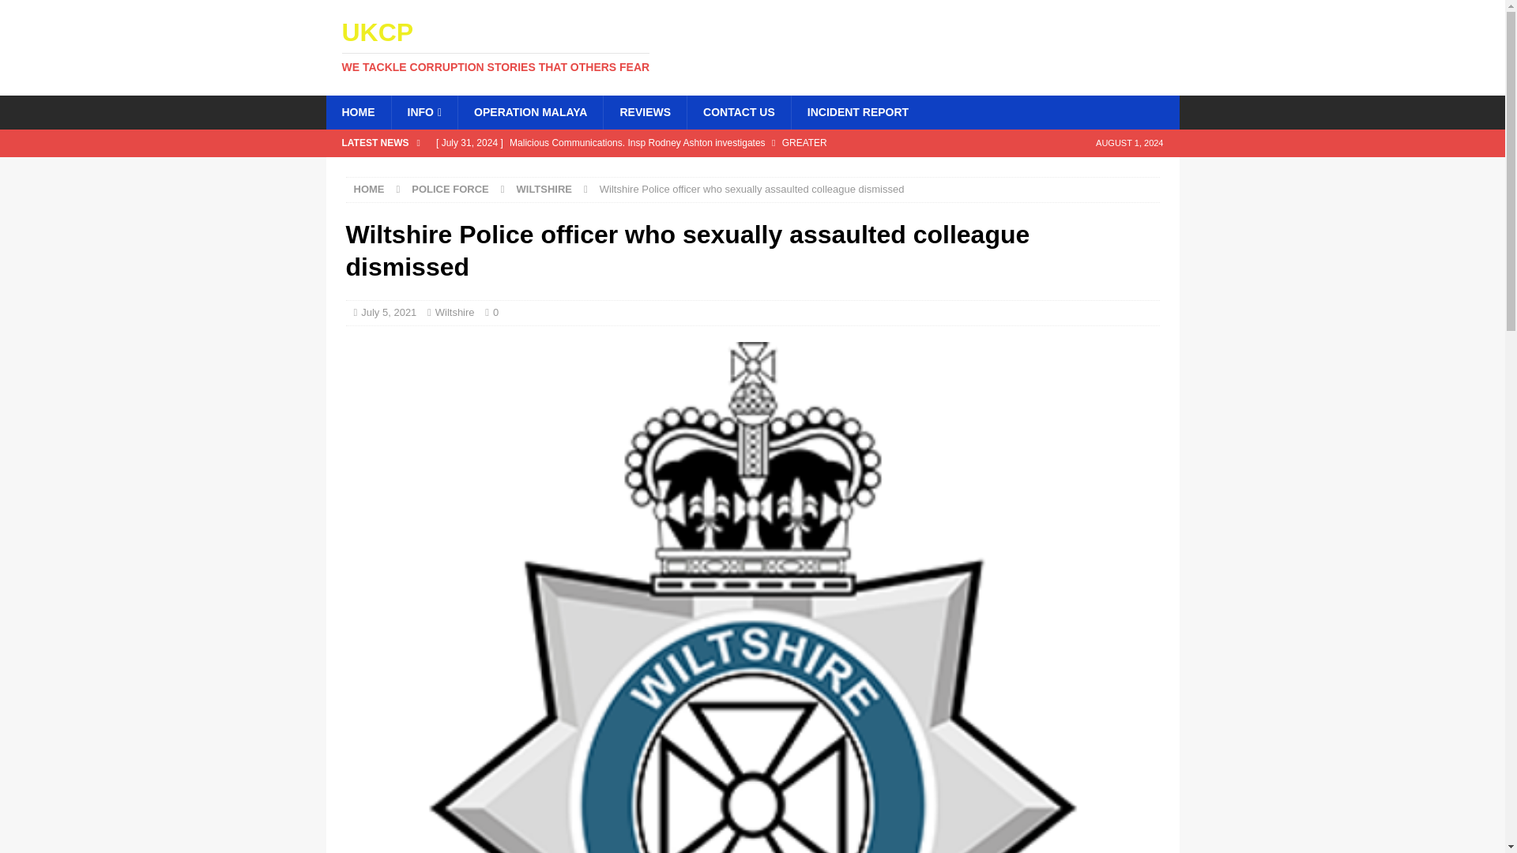  Describe the element at coordinates (738, 112) in the screenshot. I see `CONTACT US` at that location.